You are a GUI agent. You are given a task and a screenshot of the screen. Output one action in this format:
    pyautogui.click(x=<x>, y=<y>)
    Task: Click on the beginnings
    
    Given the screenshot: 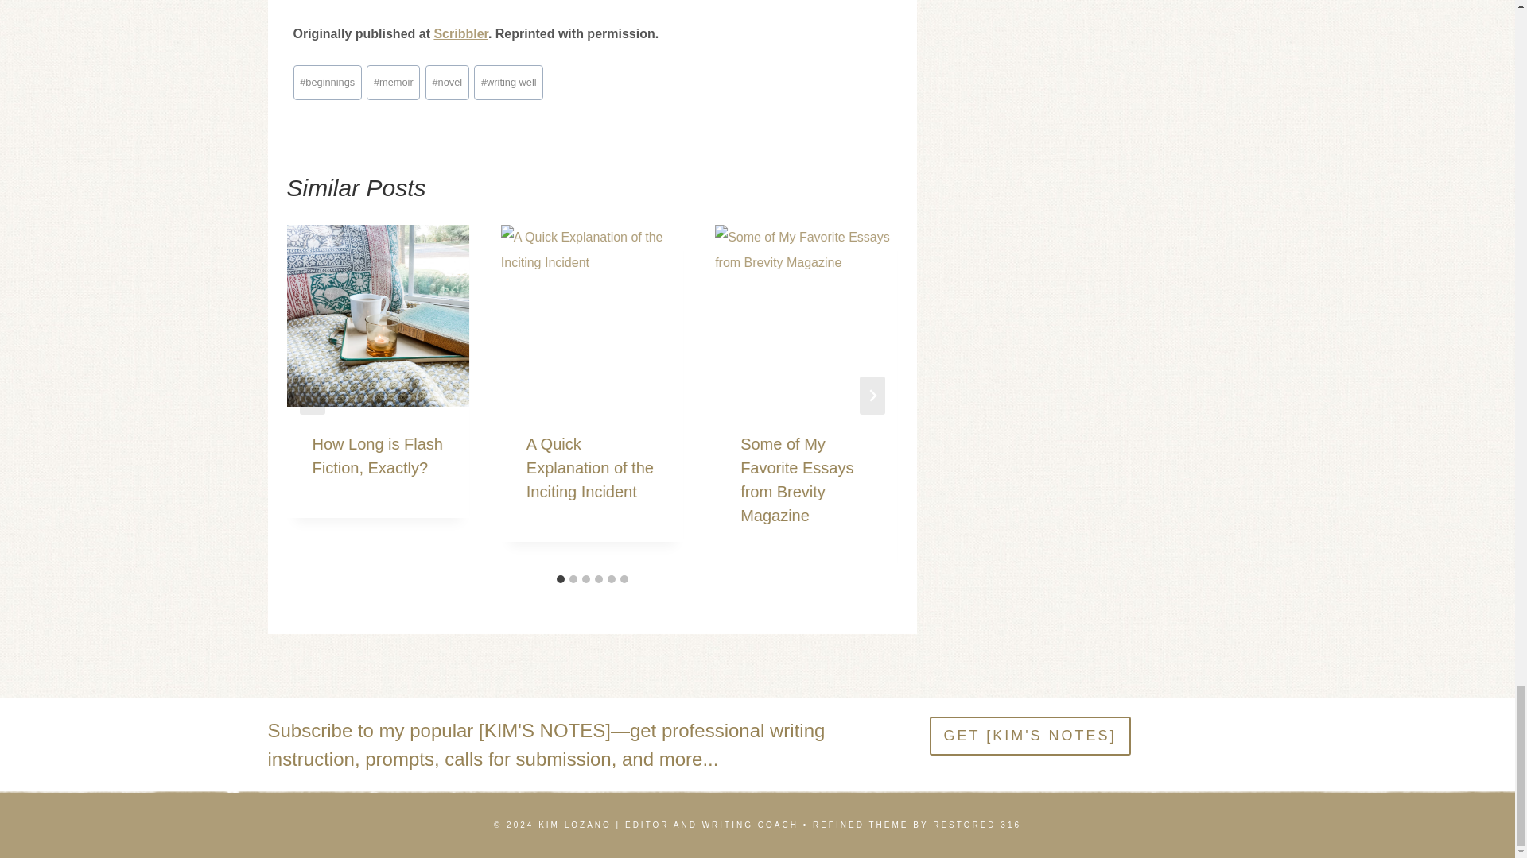 What is the action you would take?
    pyautogui.click(x=326, y=83)
    